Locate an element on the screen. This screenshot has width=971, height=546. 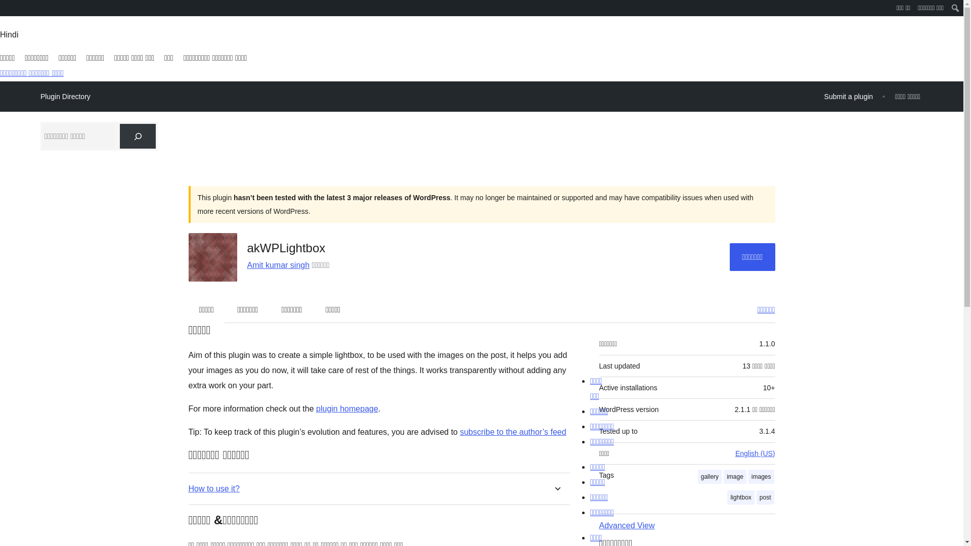
akWPLightbox : simple lightbox for wordpress is located at coordinates (347, 408).